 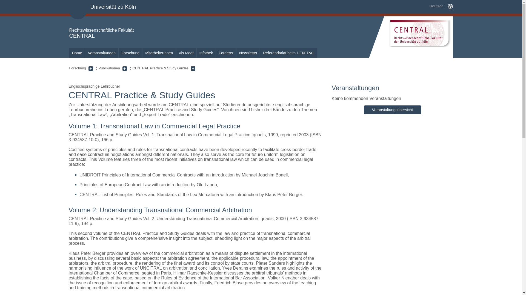 What do you see at coordinates (186, 53) in the screenshot?
I see `Vis Moot` at bounding box center [186, 53].